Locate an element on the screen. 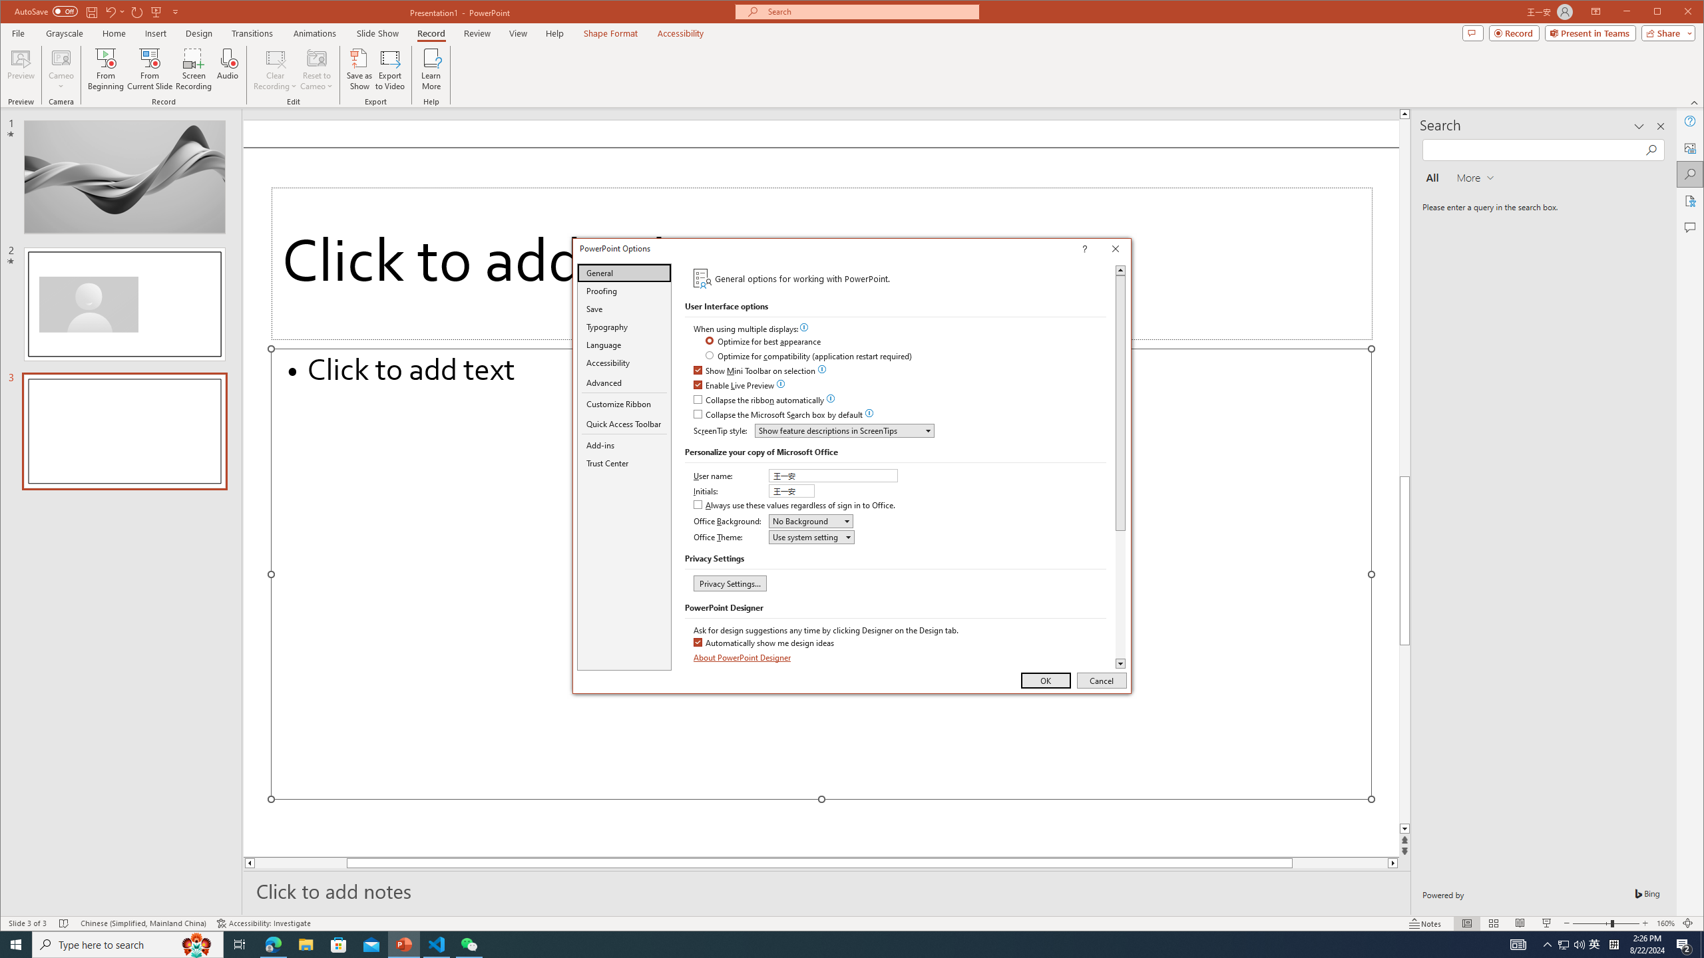  Learn More is located at coordinates (431, 69).